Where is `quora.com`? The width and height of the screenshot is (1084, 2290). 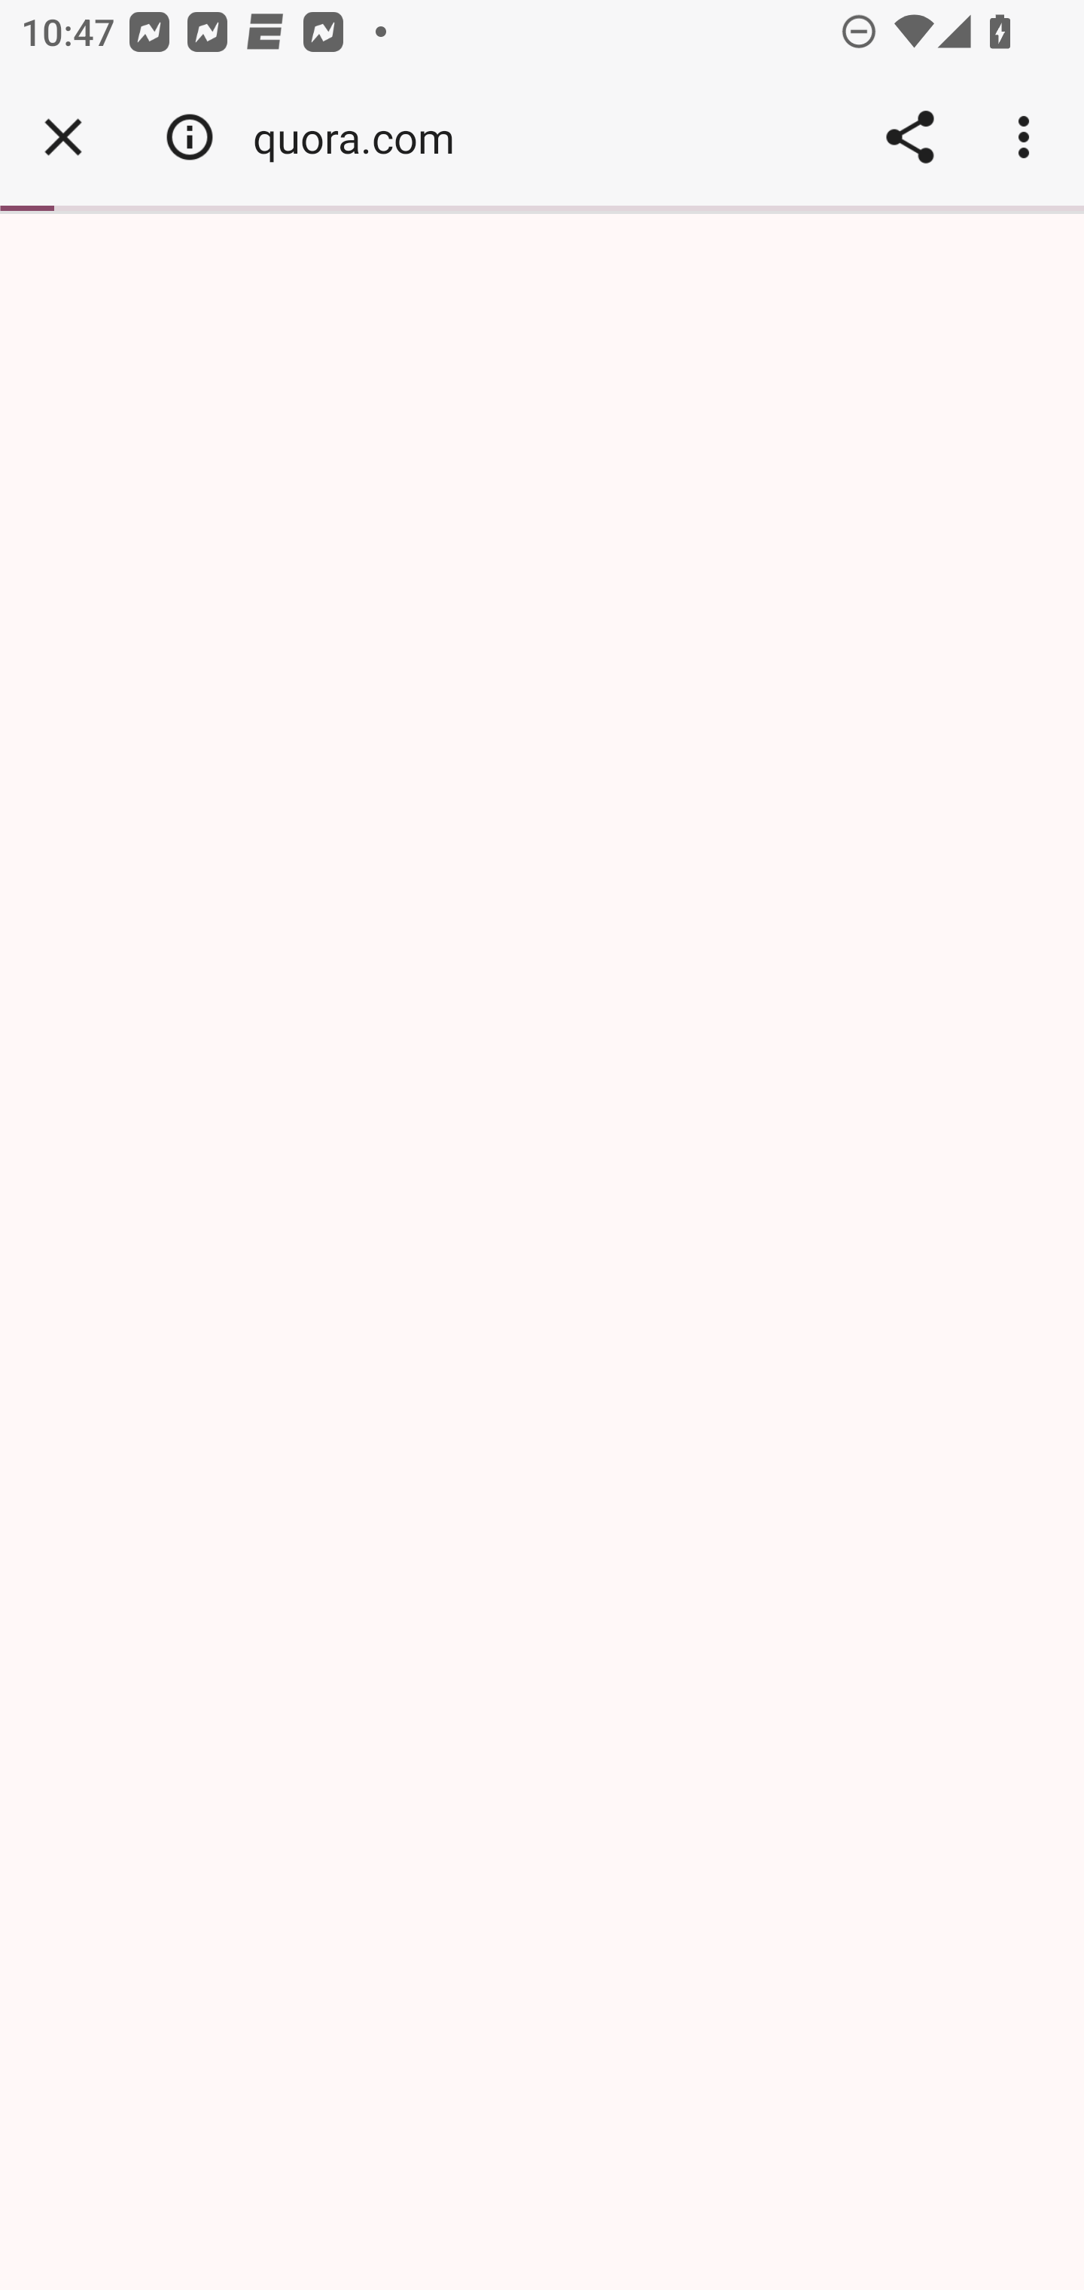
quora.com is located at coordinates (364, 137).